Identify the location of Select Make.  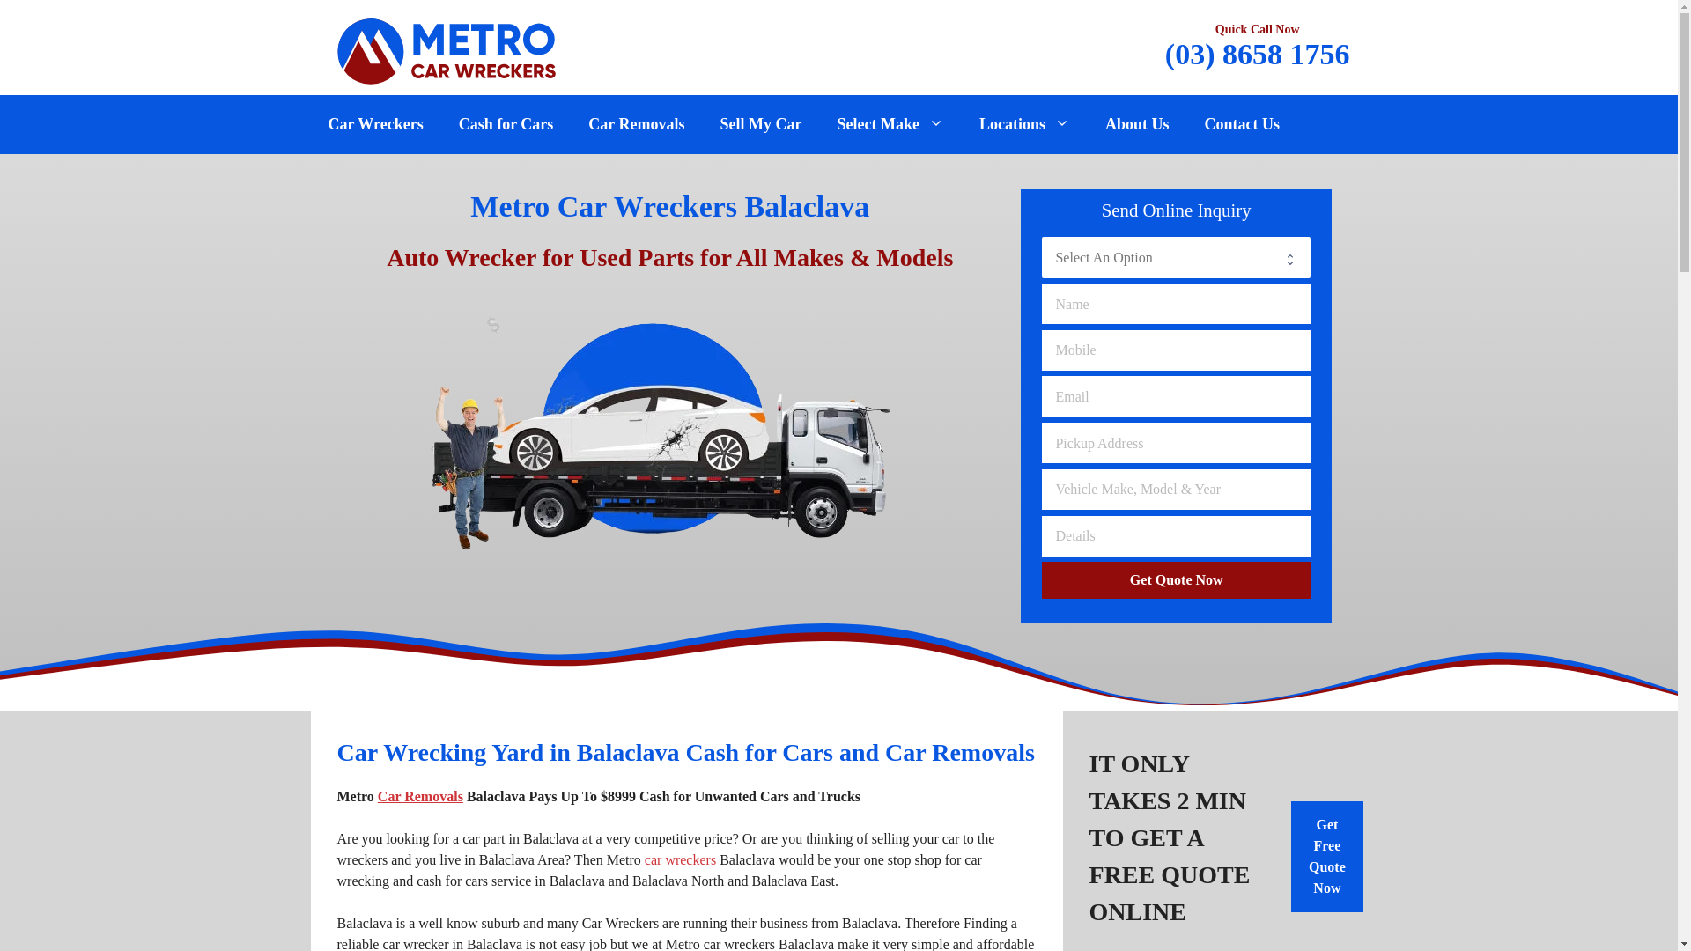
(890, 125).